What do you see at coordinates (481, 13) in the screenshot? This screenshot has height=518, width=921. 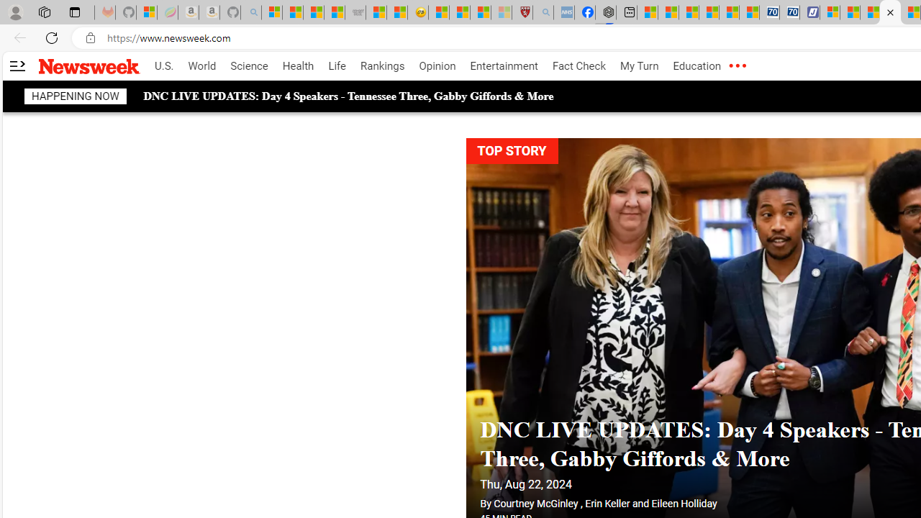 I see `Science - MSN` at bounding box center [481, 13].